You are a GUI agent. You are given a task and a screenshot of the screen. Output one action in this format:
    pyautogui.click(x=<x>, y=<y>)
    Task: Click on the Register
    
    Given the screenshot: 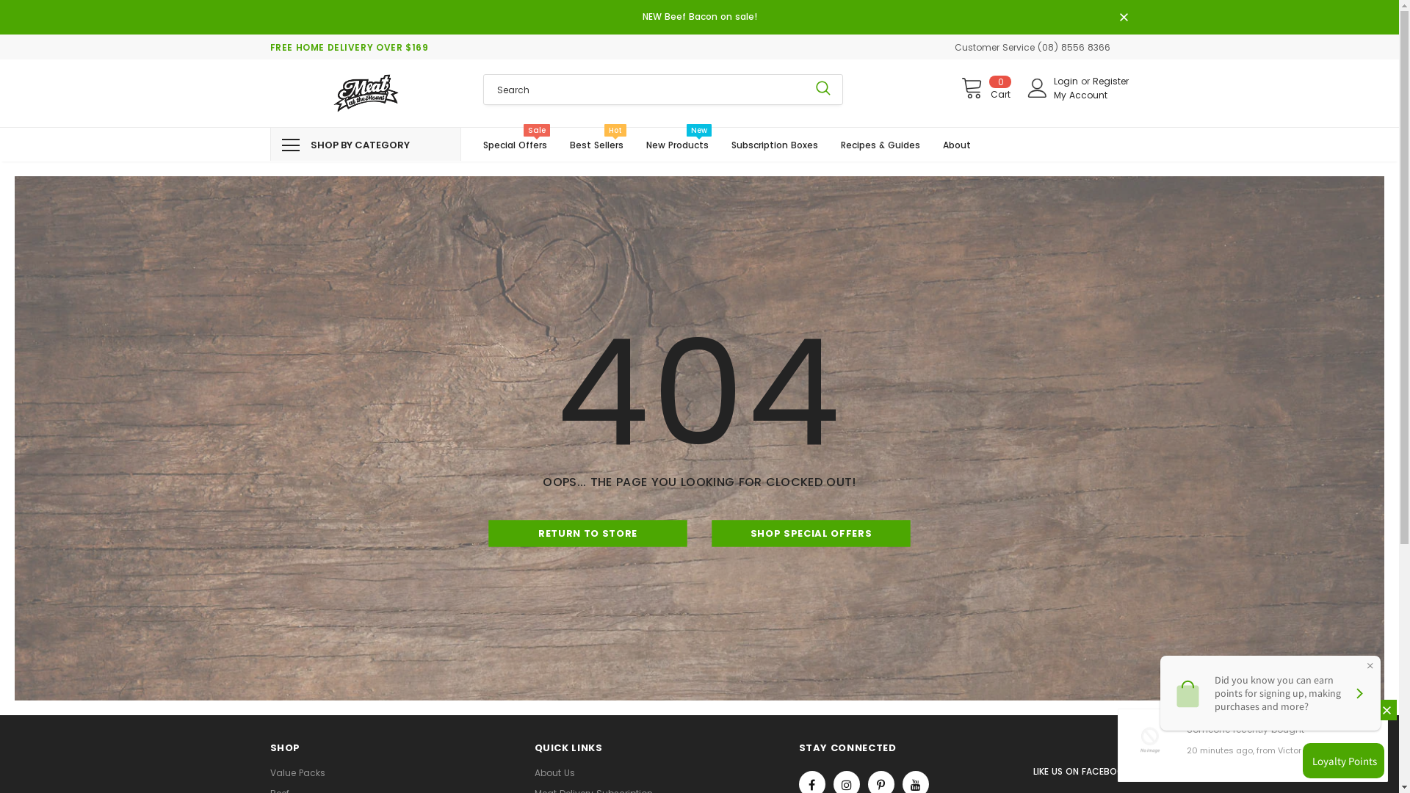 What is the action you would take?
    pyautogui.click(x=1110, y=81)
    